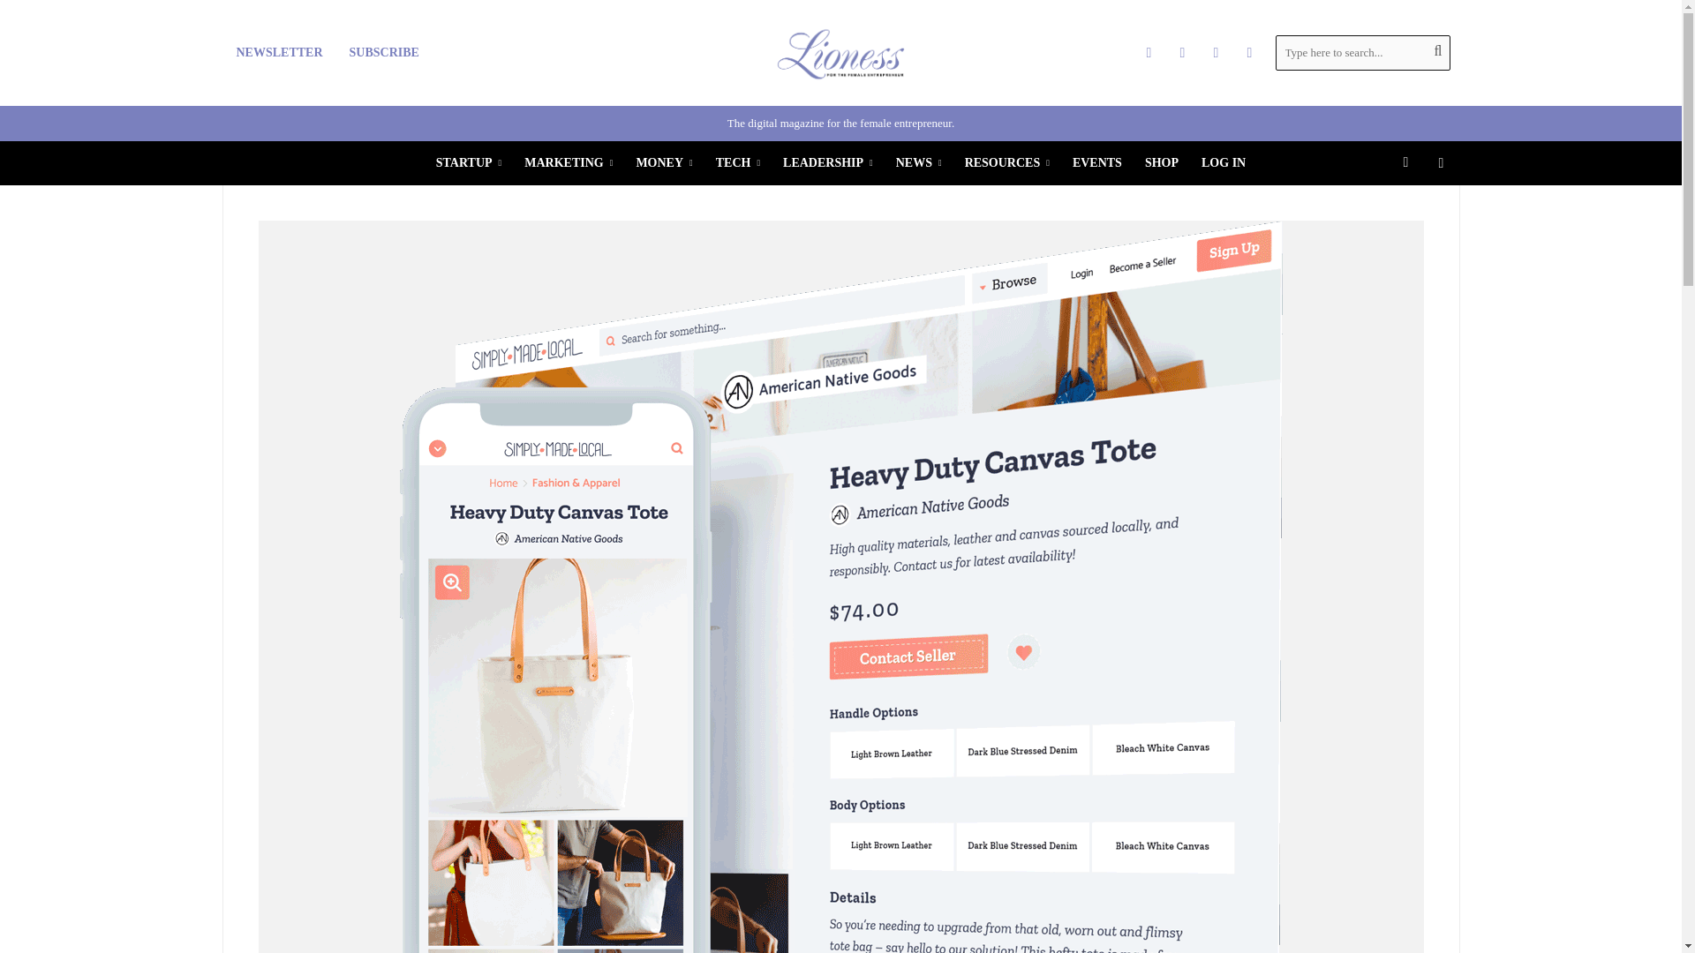 This screenshot has height=953, width=1695. Describe the element at coordinates (1006, 162) in the screenshot. I see `RESOURCES` at that location.